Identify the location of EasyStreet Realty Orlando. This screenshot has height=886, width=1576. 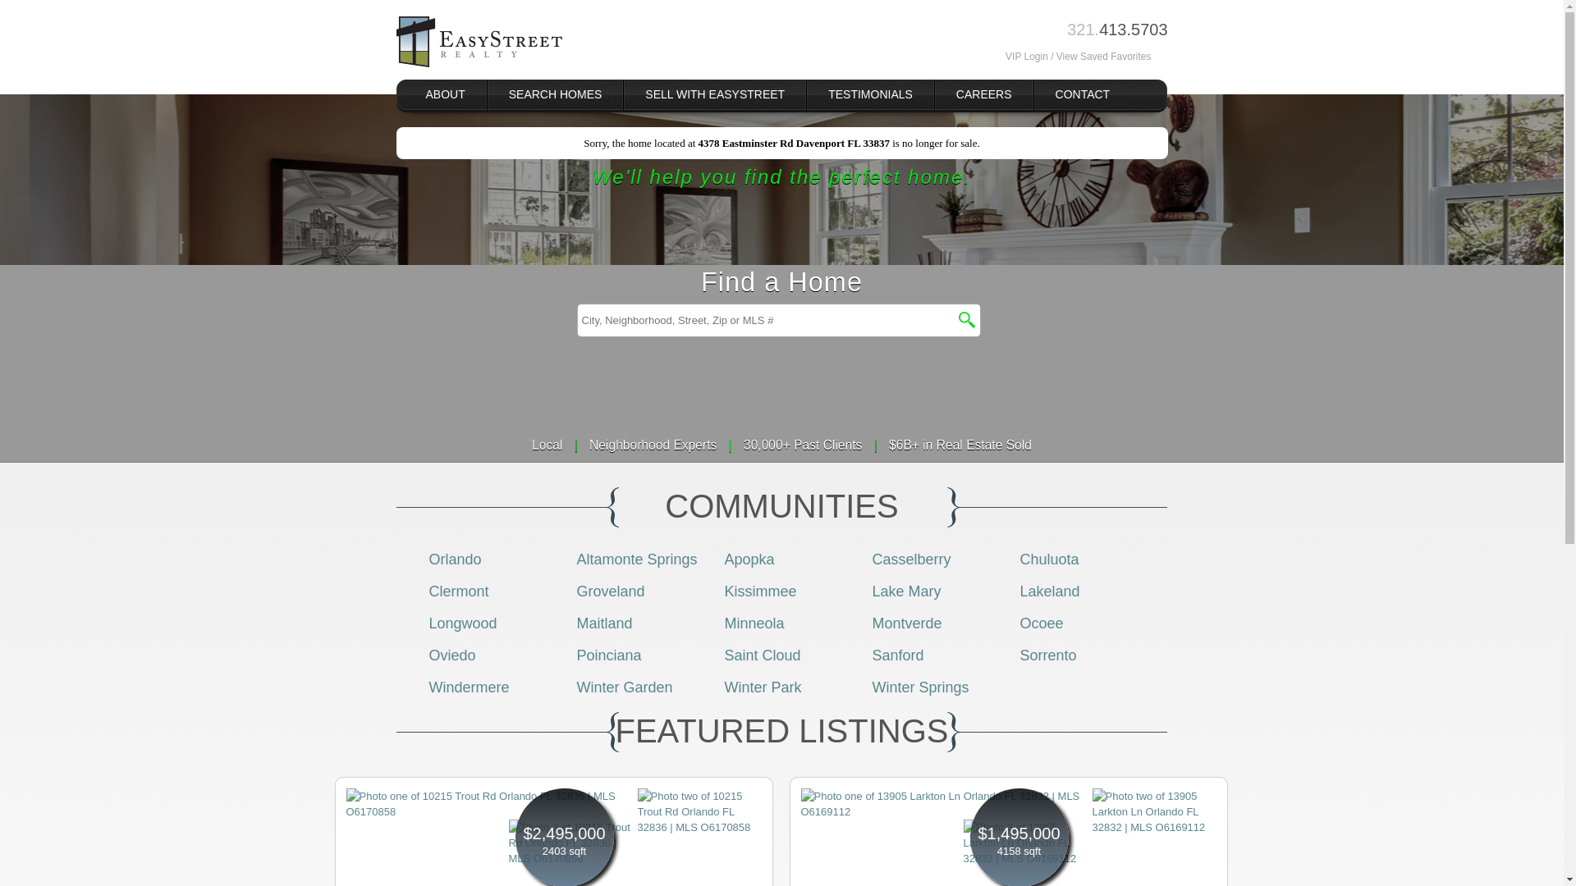
(478, 42).